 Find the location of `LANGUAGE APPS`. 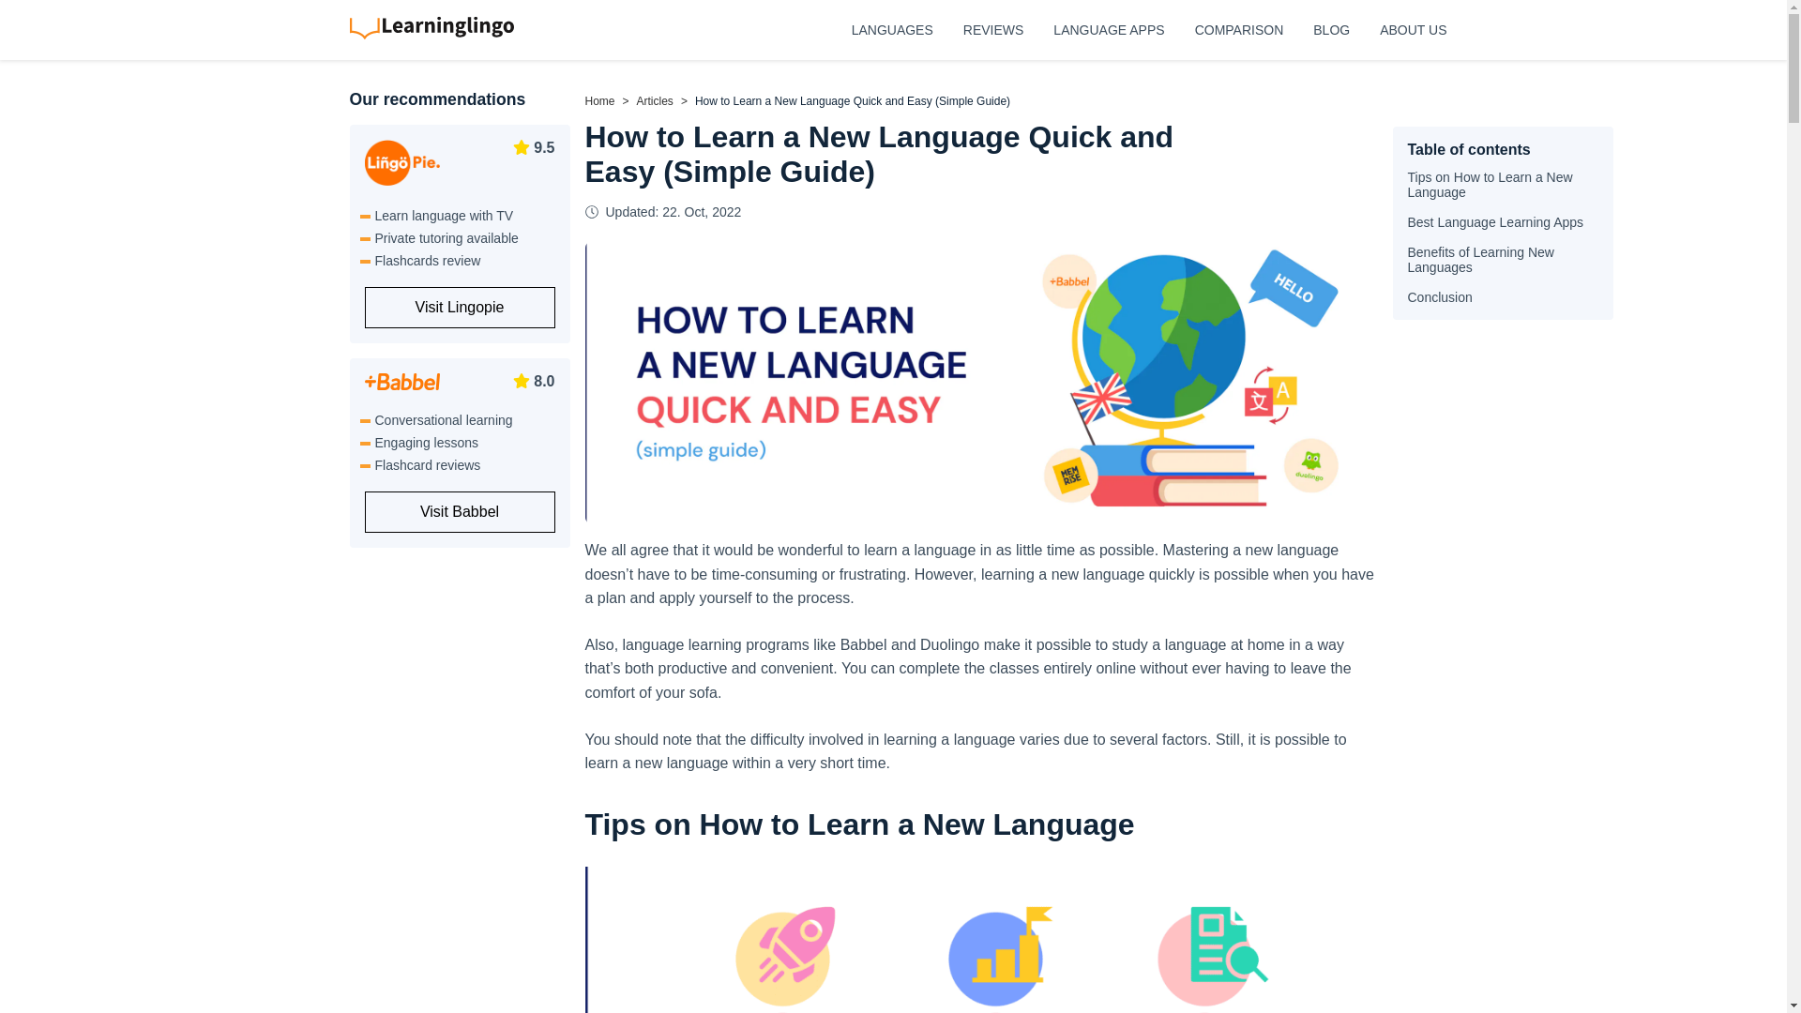

LANGUAGE APPS is located at coordinates (1109, 29).